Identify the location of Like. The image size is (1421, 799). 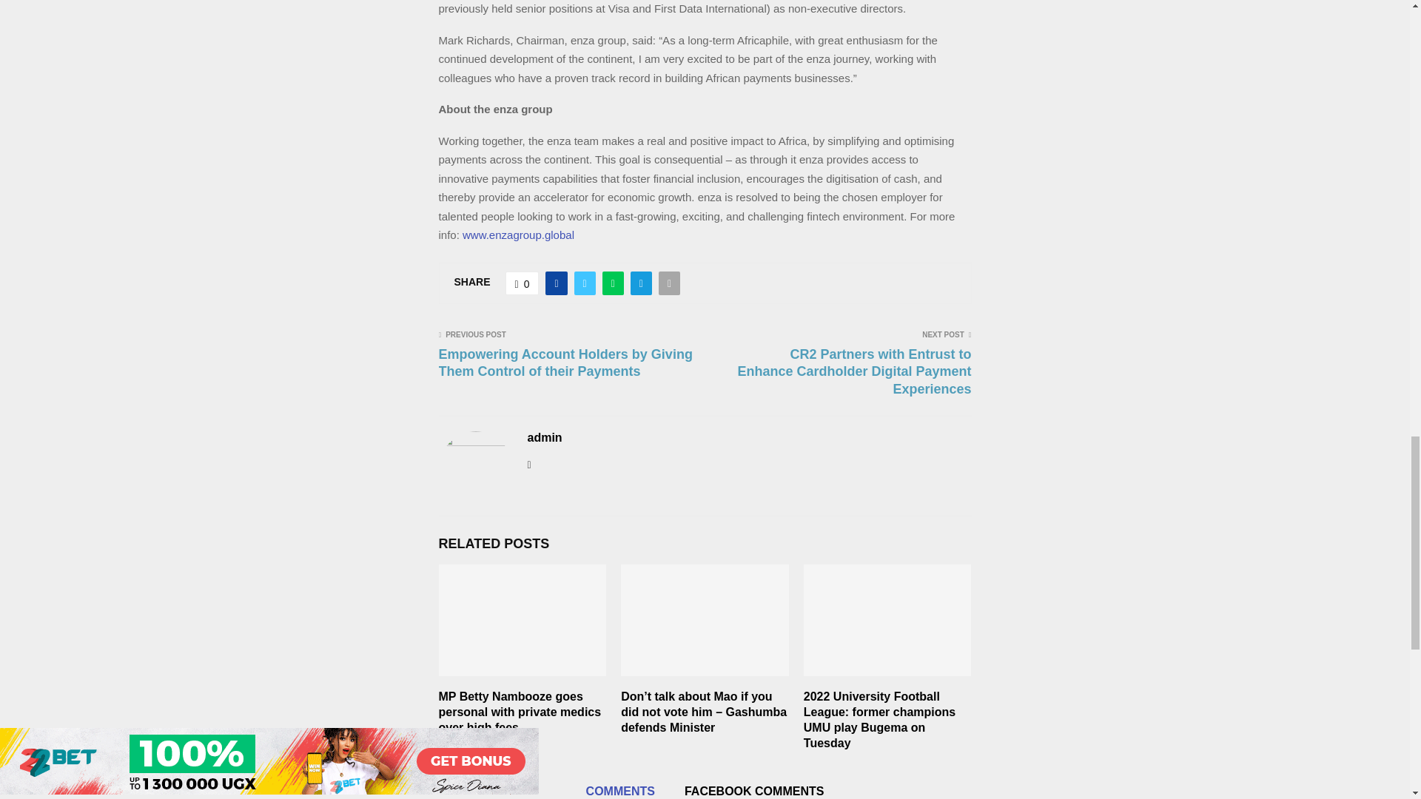
(523, 283).